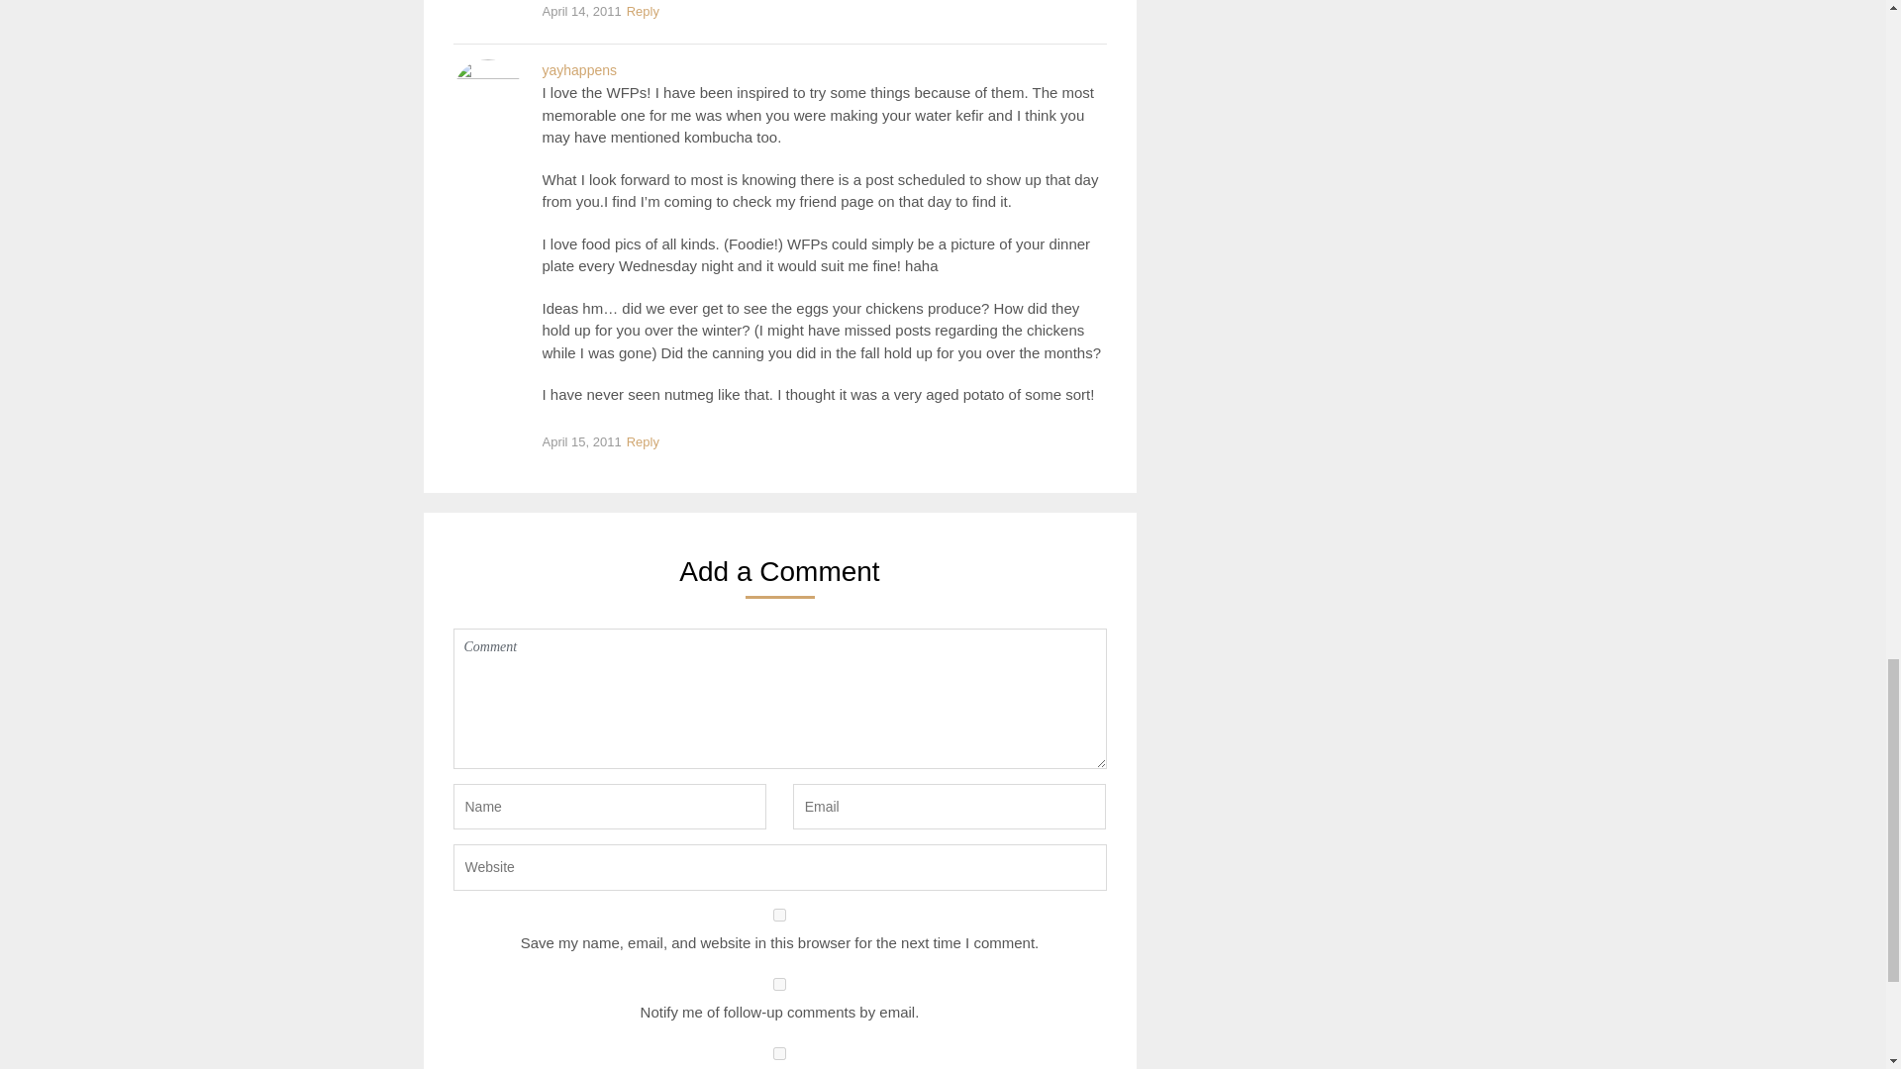 The width and height of the screenshot is (1901, 1069). I want to click on yes, so click(780, 915).